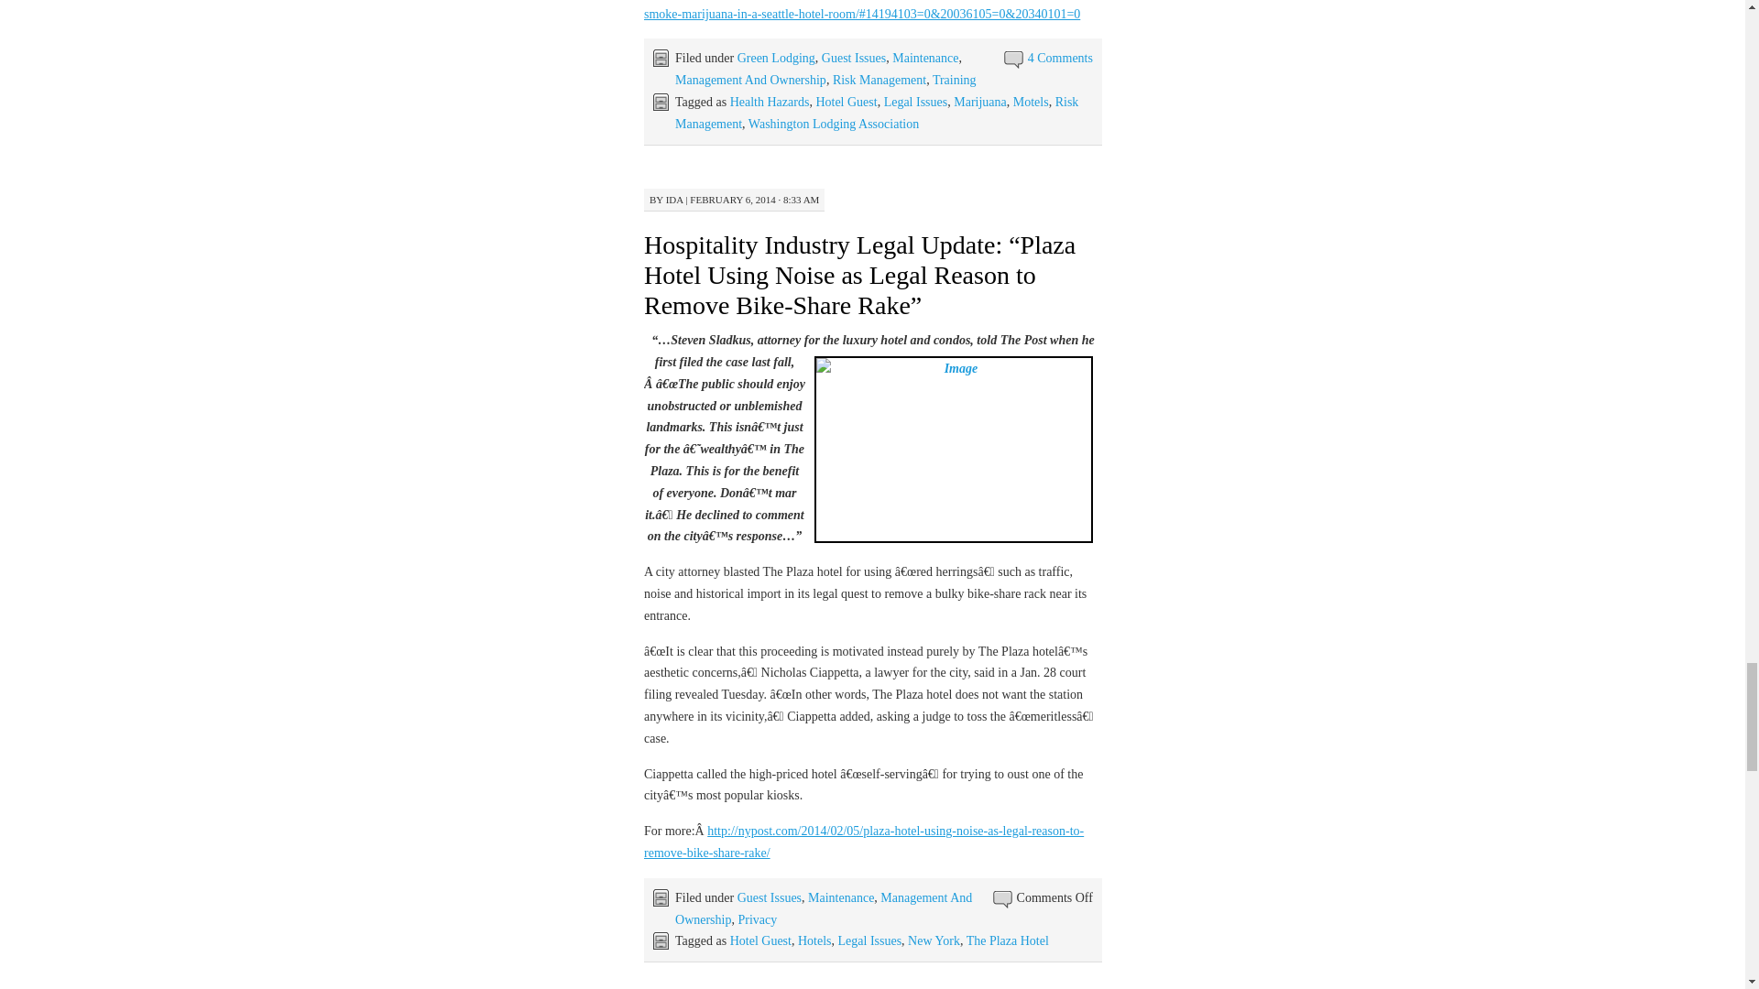  I want to click on View all posts by Ida, so click(674, 199).